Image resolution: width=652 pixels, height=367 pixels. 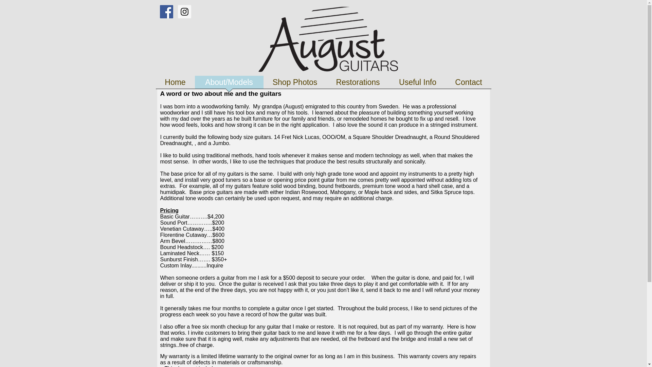 I want to click on Useful Info, so click(x=418, y=84).